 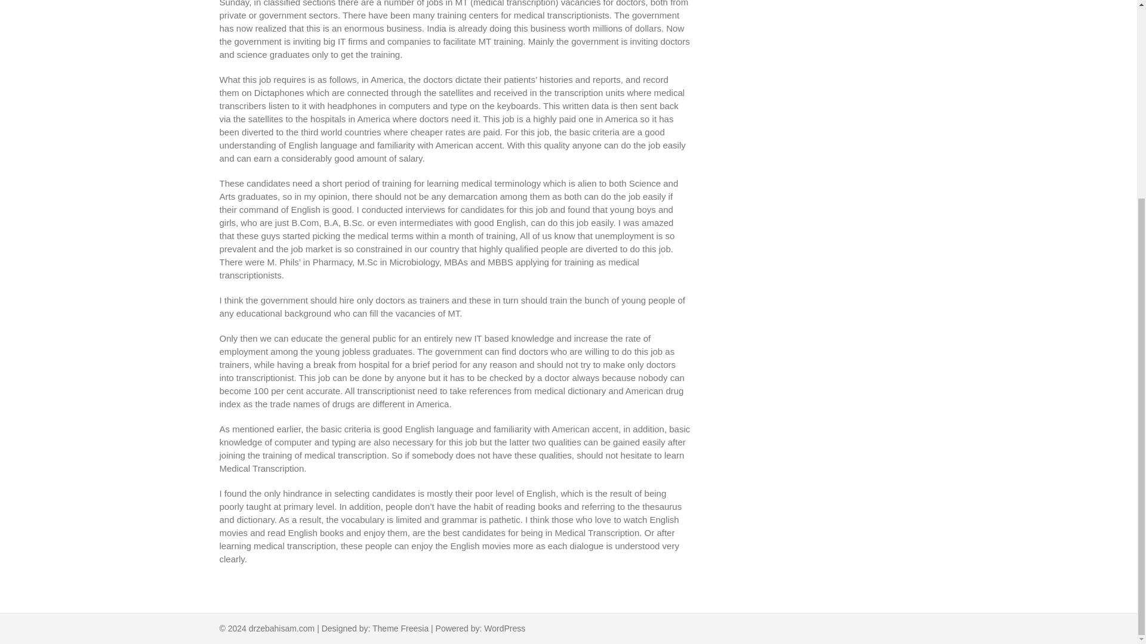 I want to click on Themefreesia, so click(x=401, y=628).